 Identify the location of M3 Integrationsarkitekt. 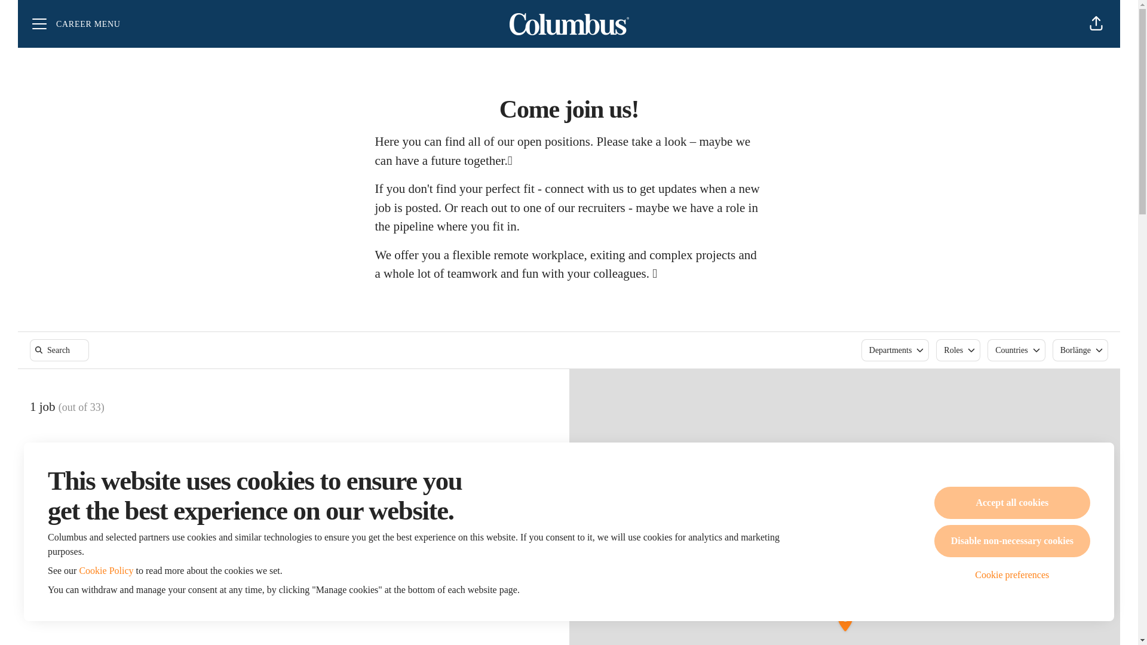
(293, 459).